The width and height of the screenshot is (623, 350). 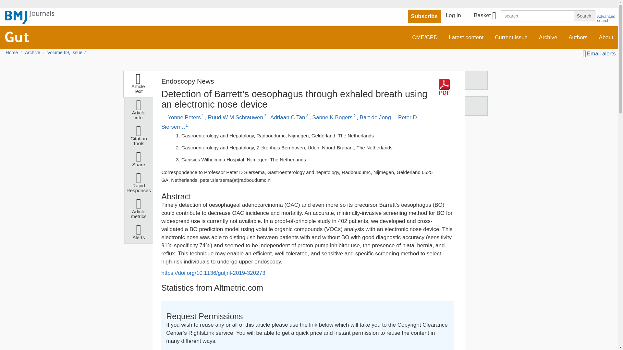 I want to click on BMJ Journals, so click(x=30, y=20).